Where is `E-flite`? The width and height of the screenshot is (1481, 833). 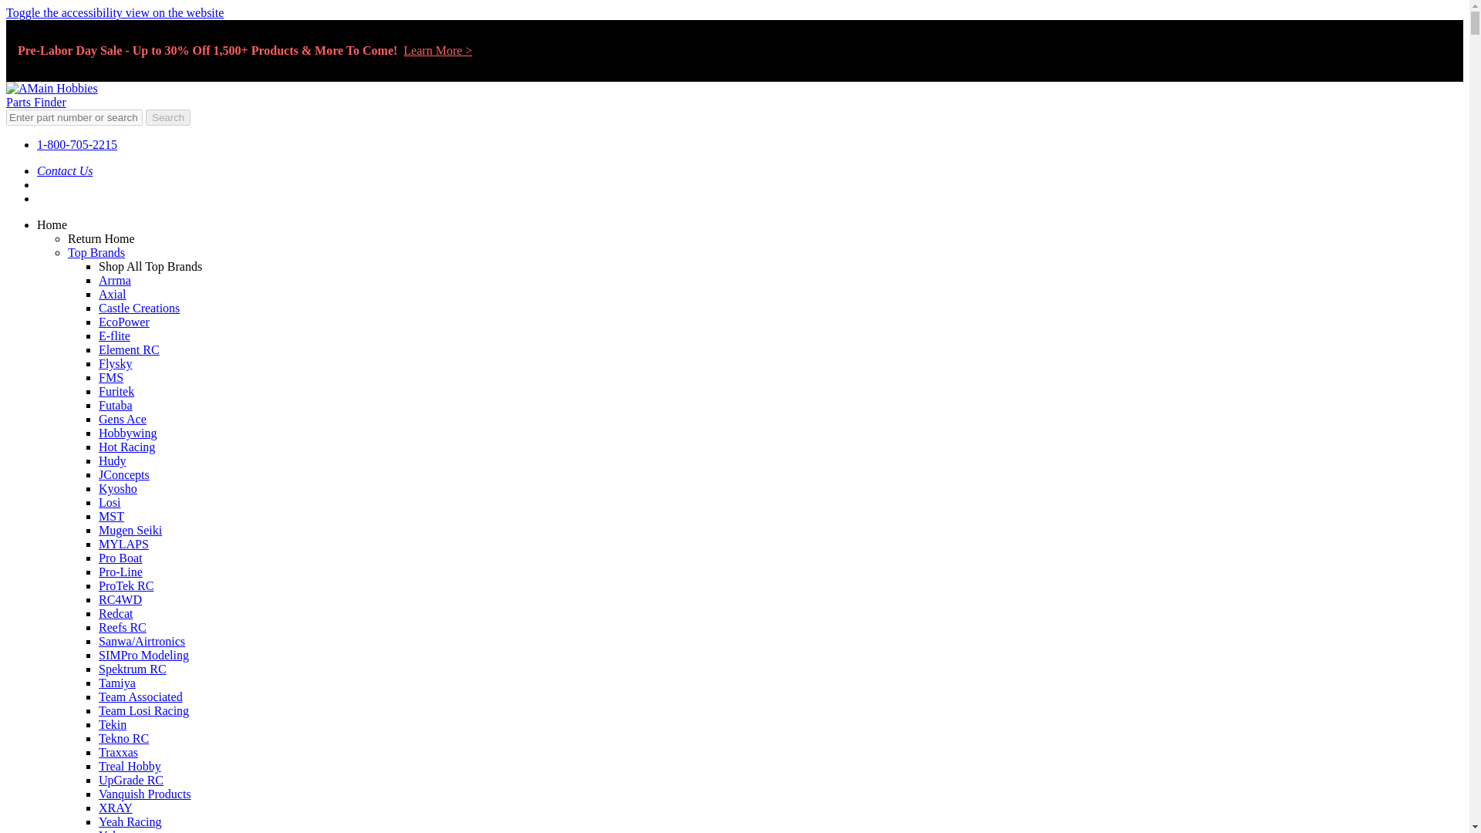 E-flite is located at coordinates (114, 335).